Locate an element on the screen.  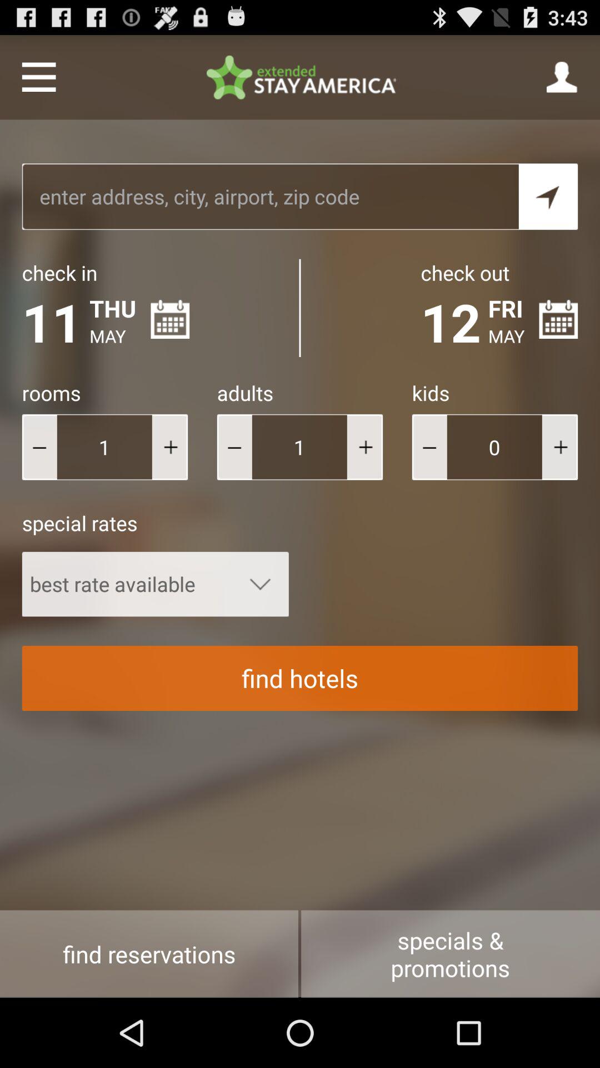
menu is located at coordinates (39, 77).